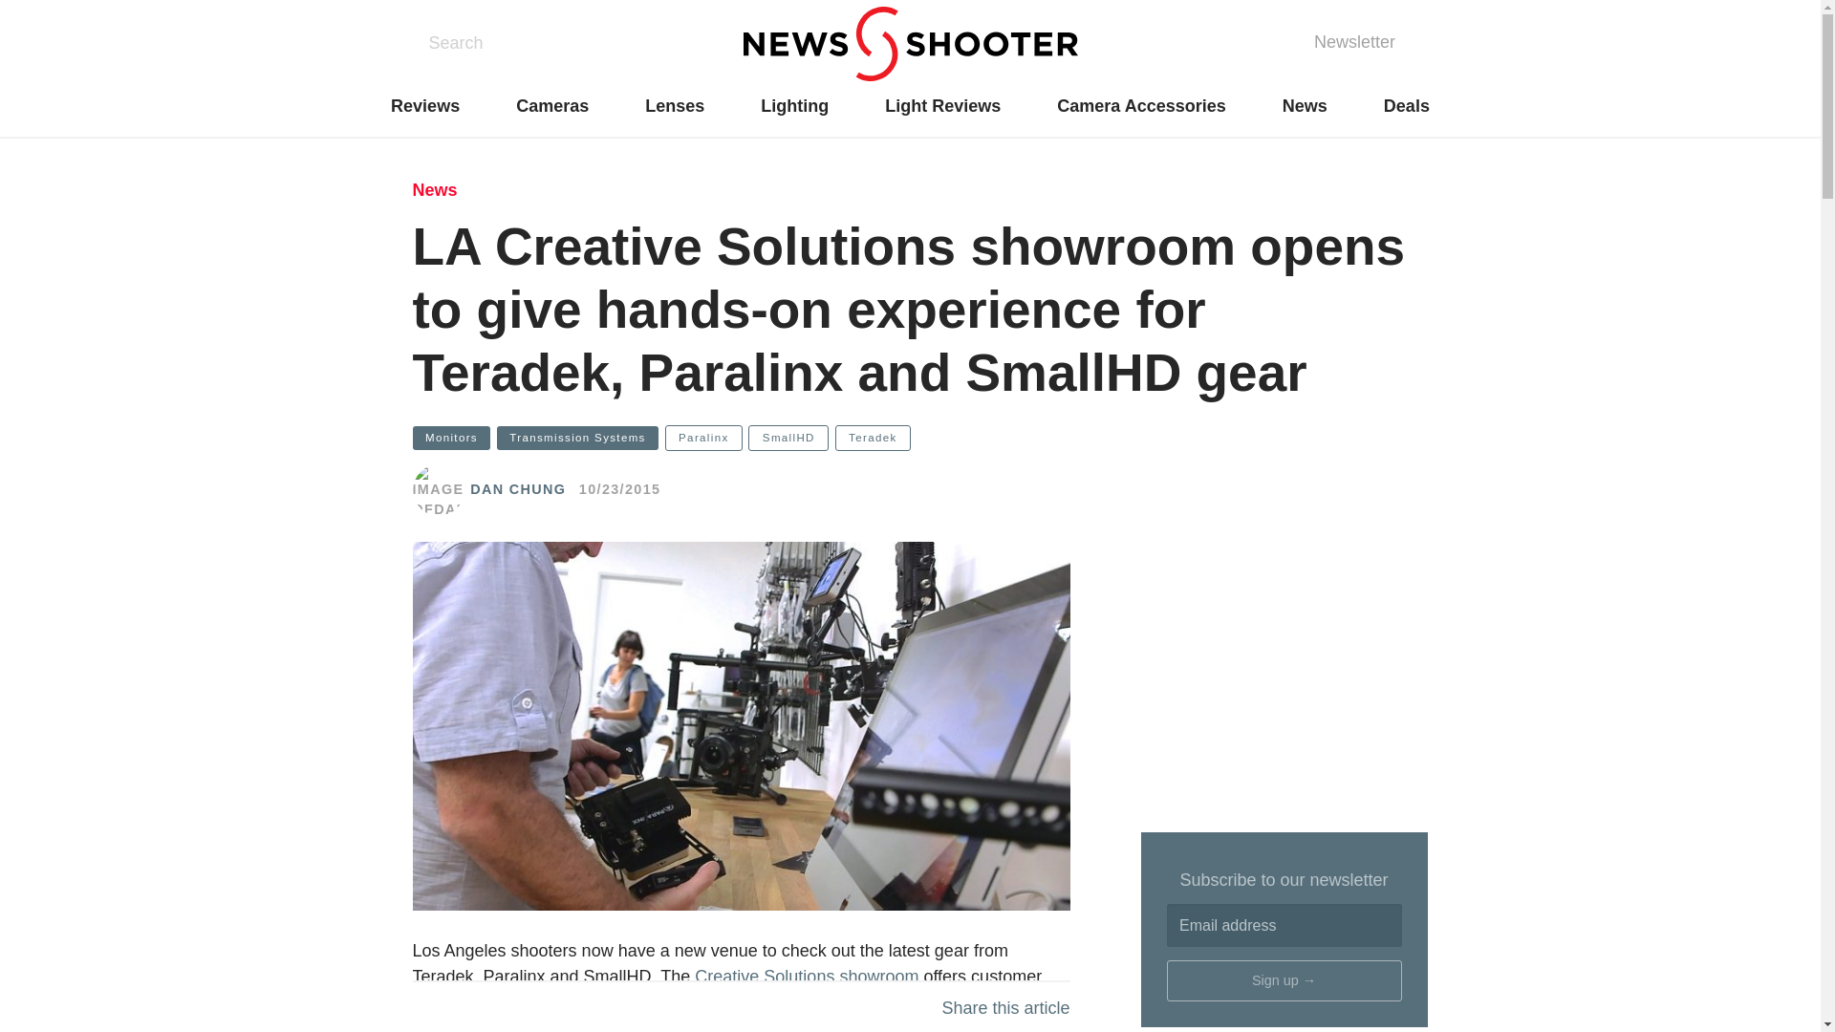 The height and width of the screenshot is (1032, 1835). Describe the element at coordinates (703, 438) in the screenshot. I see `Paralinx` at that location.